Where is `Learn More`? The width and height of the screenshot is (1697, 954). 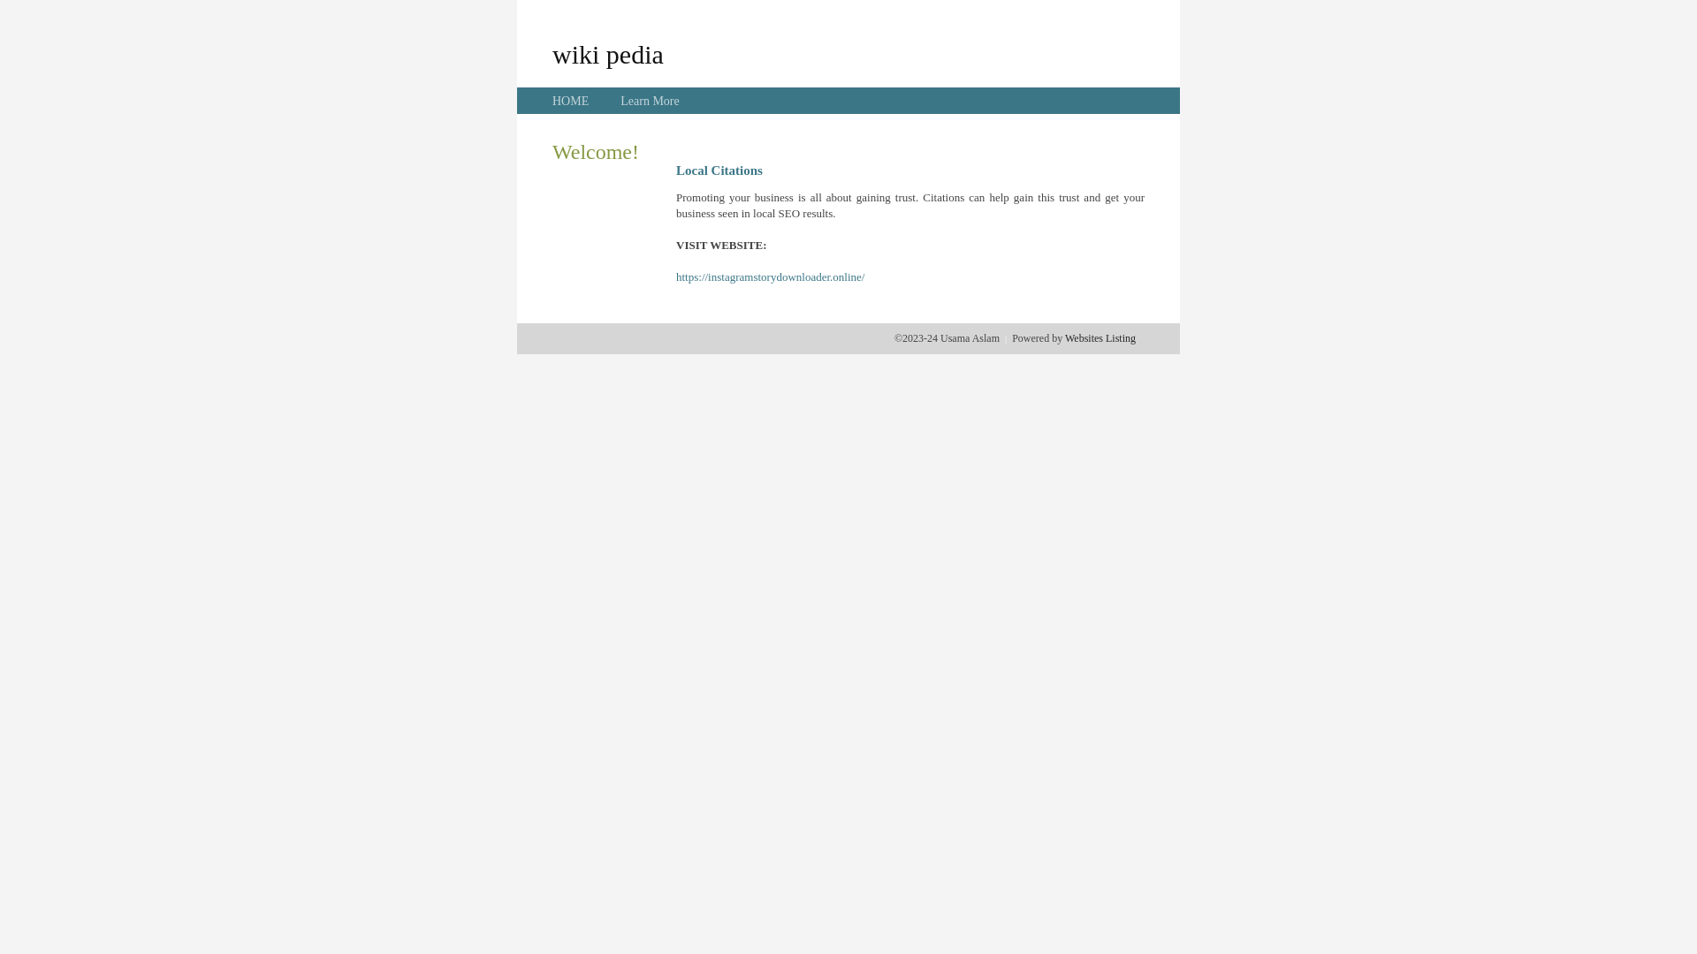 Learn More is located at coordinates (650, 101).